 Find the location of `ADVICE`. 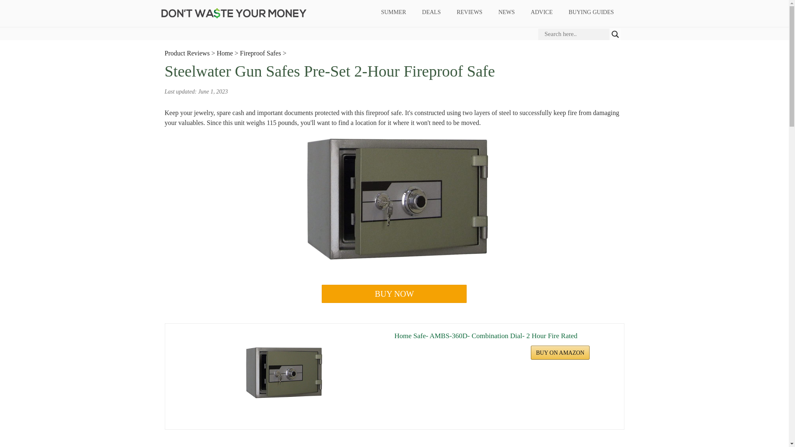

ADVICE is located at coordinates (541, 12).